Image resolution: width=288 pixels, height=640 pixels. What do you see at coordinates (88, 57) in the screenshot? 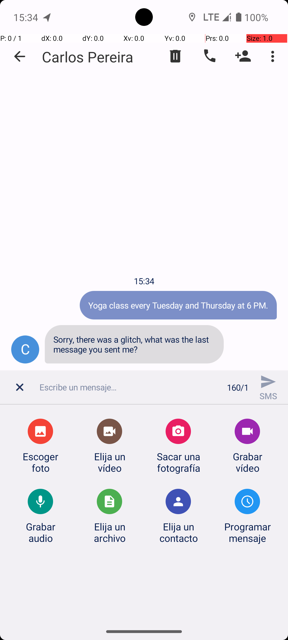
I see `Carlos Pereira` at bounding box center [88, 57].